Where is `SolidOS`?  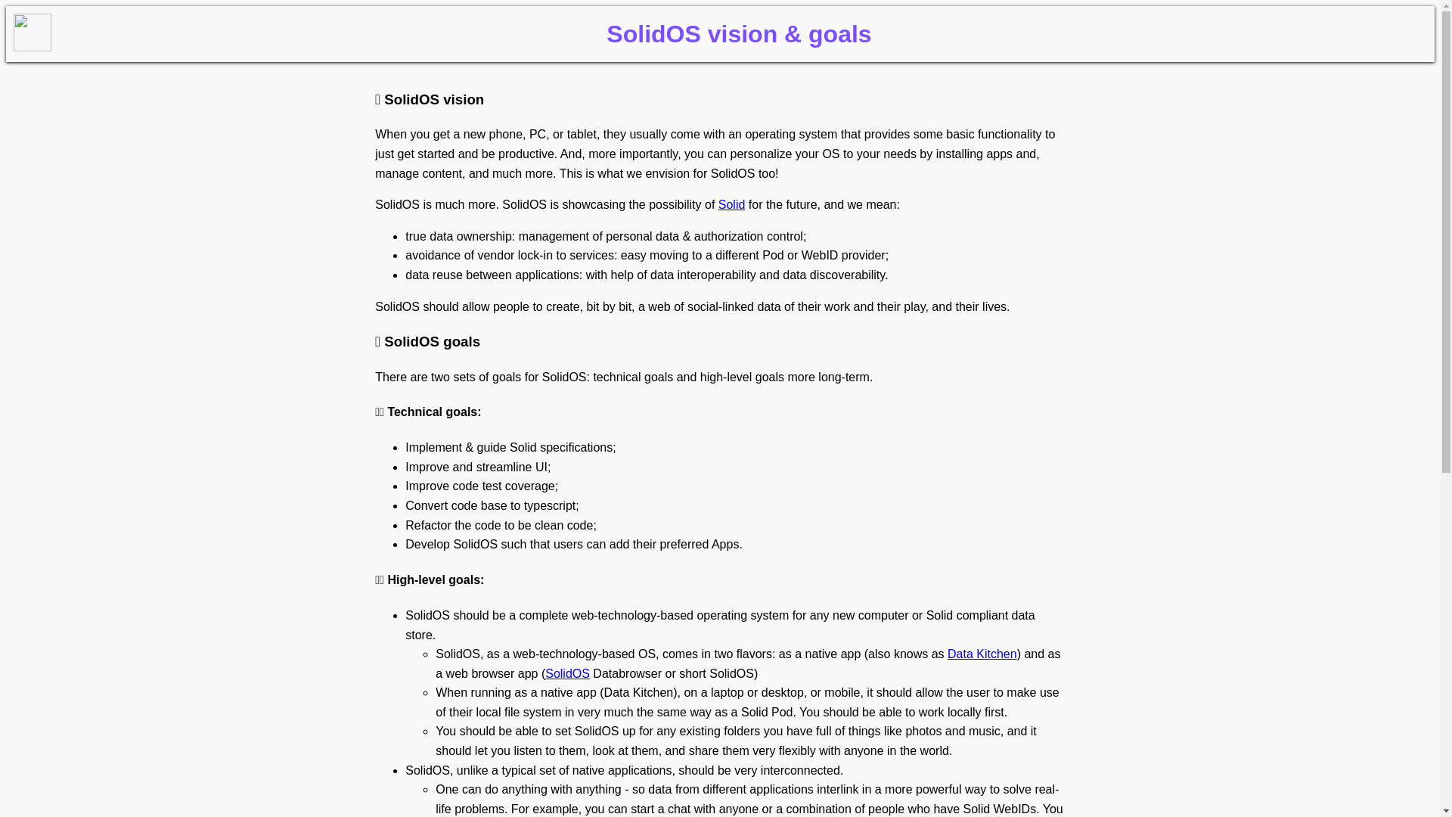 SolidOS is located at coordinates (567, 673).